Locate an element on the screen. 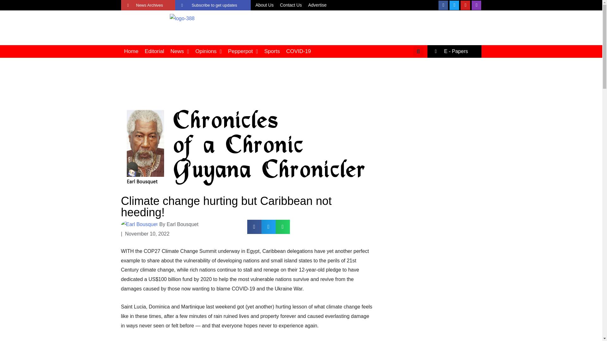 This screenshot has width=607, height=341. Youtube is located at coordinates (465, 5).